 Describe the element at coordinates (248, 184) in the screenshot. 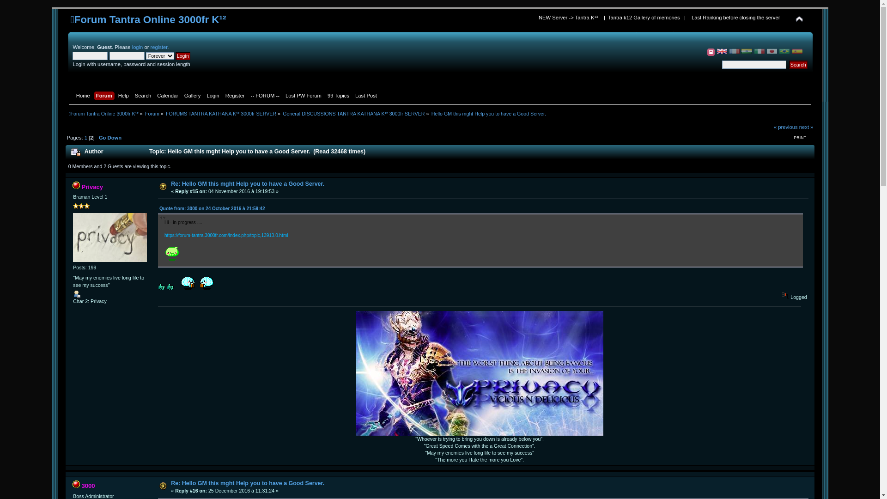

I see `Re: Hello GM this mght Help you to have a Good Server.` at that location.